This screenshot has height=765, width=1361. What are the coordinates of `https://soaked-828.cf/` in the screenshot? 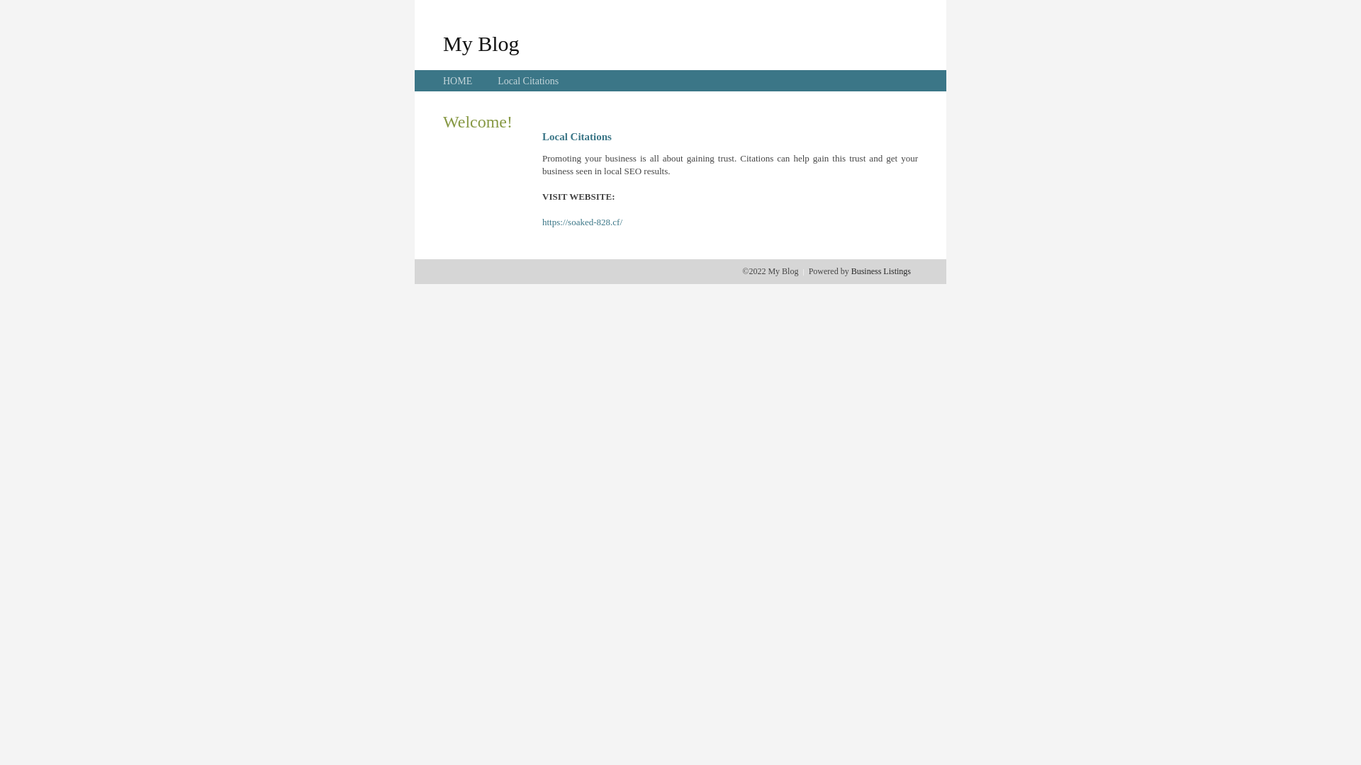 It's located at (583, 222).